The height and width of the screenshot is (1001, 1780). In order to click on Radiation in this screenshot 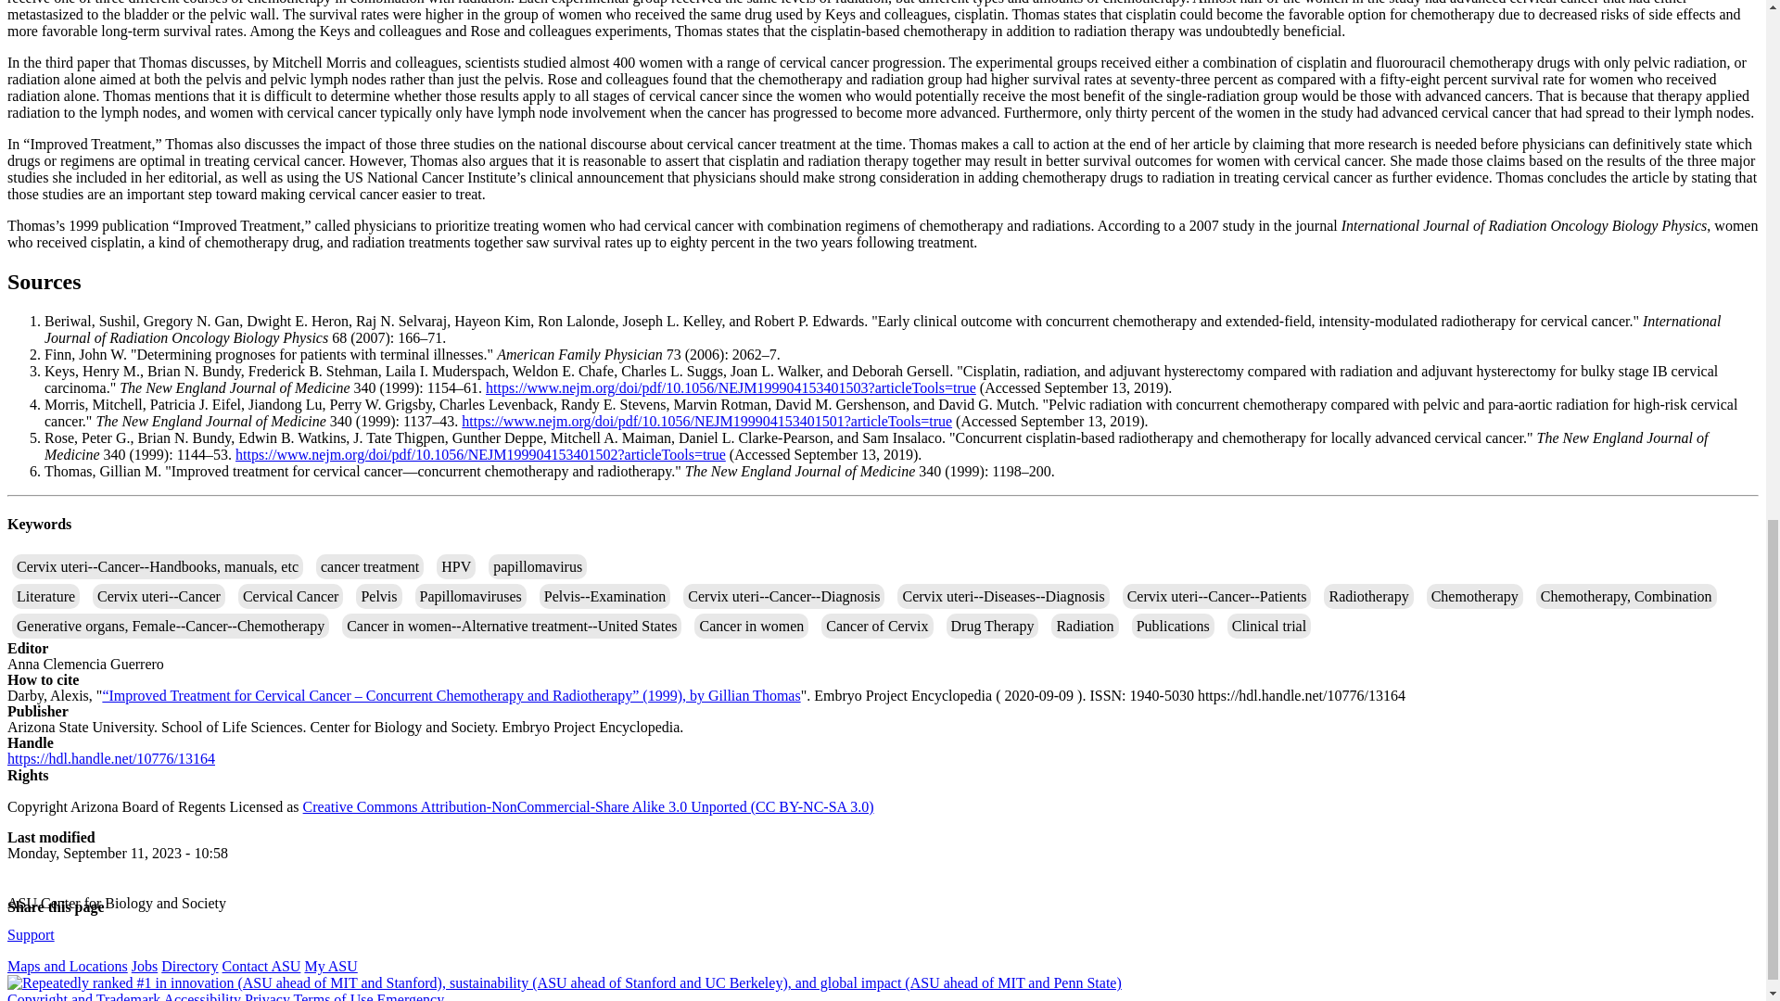, I will do `click(1085, 627)`.